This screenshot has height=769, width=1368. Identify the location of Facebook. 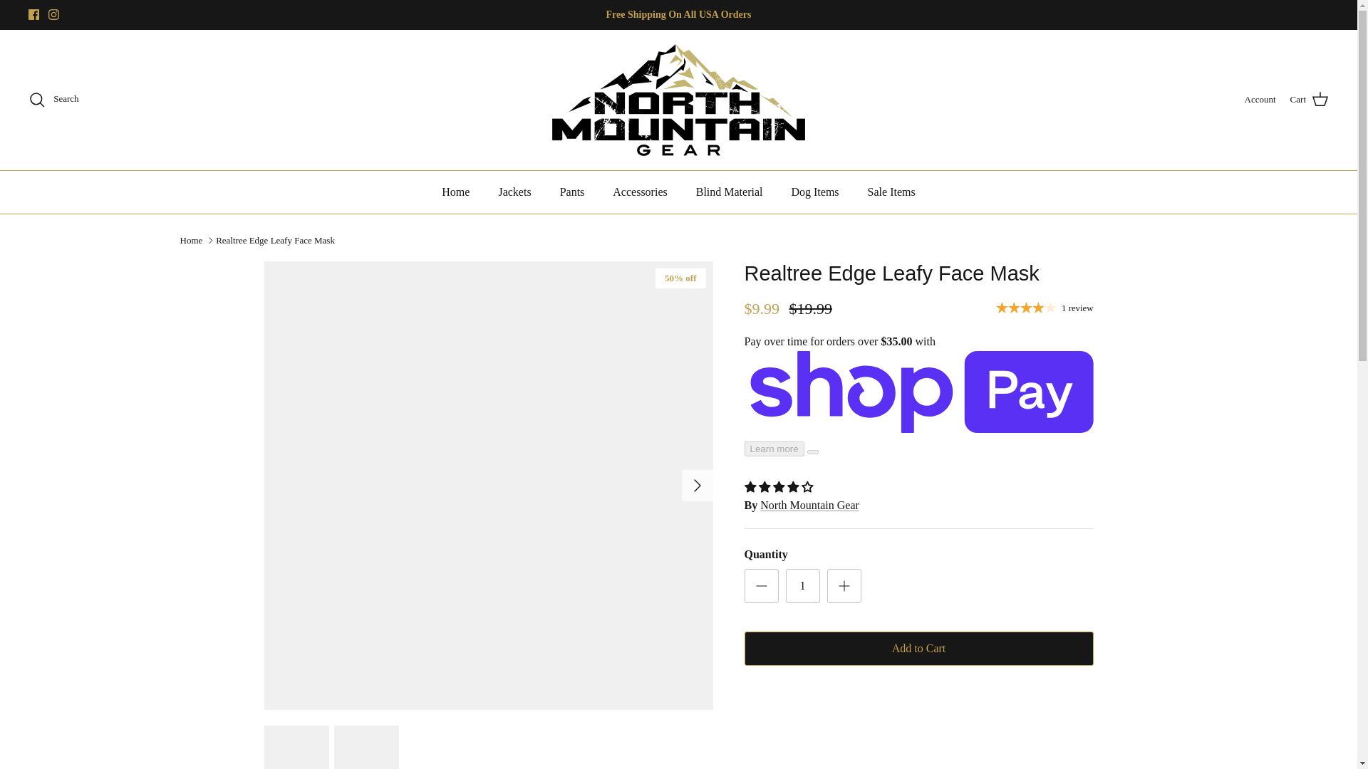
(34, 14).